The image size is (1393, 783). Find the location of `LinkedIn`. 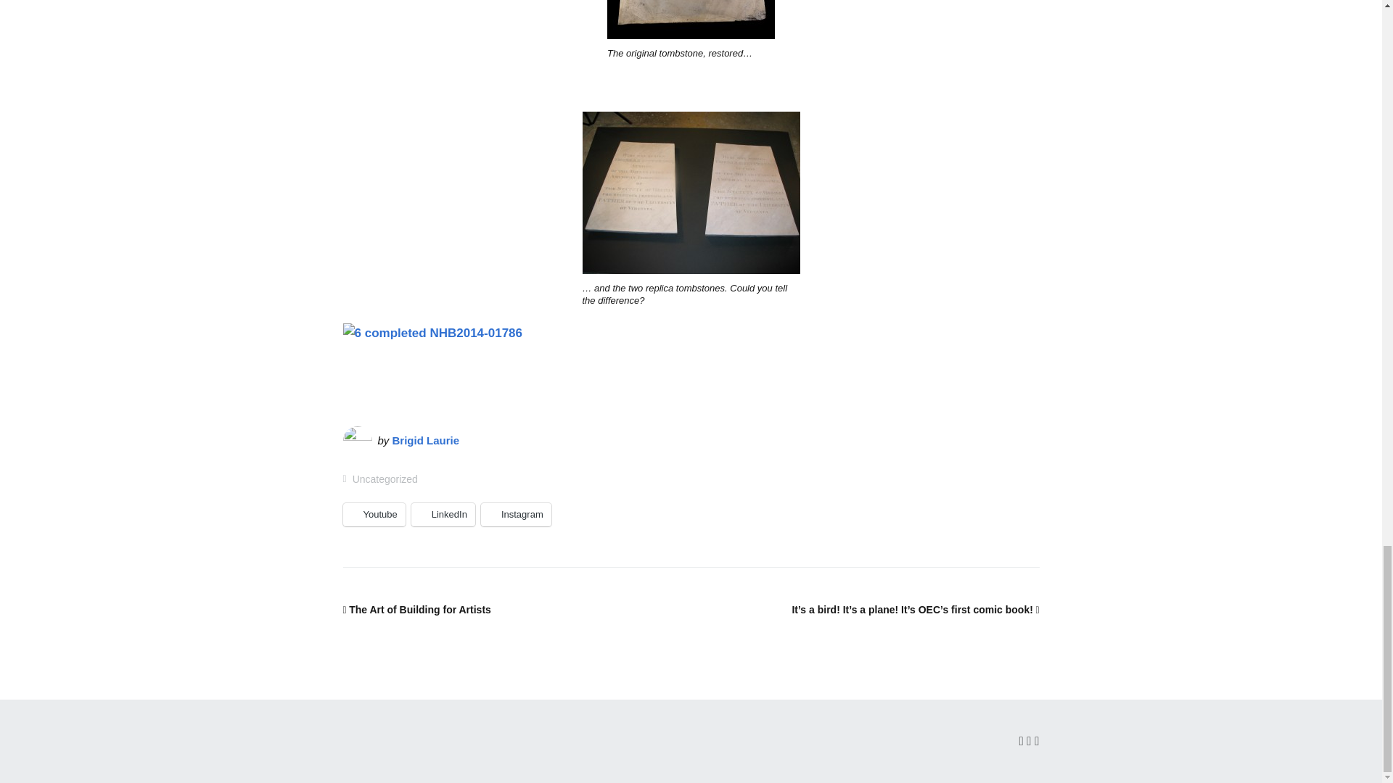

LinkedIn is located at coordinates (443, 515).